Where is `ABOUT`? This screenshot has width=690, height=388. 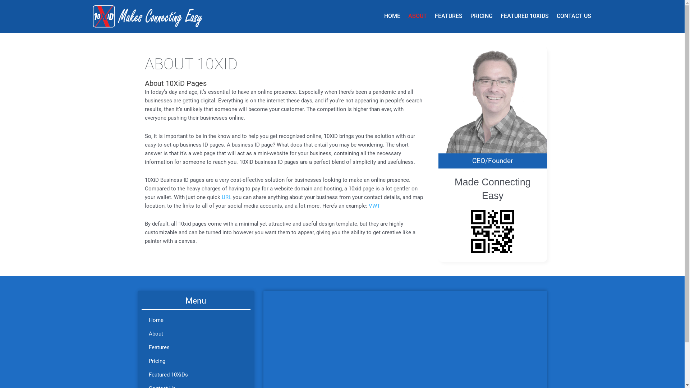 ABOUT is located at coordinates (417, 16).